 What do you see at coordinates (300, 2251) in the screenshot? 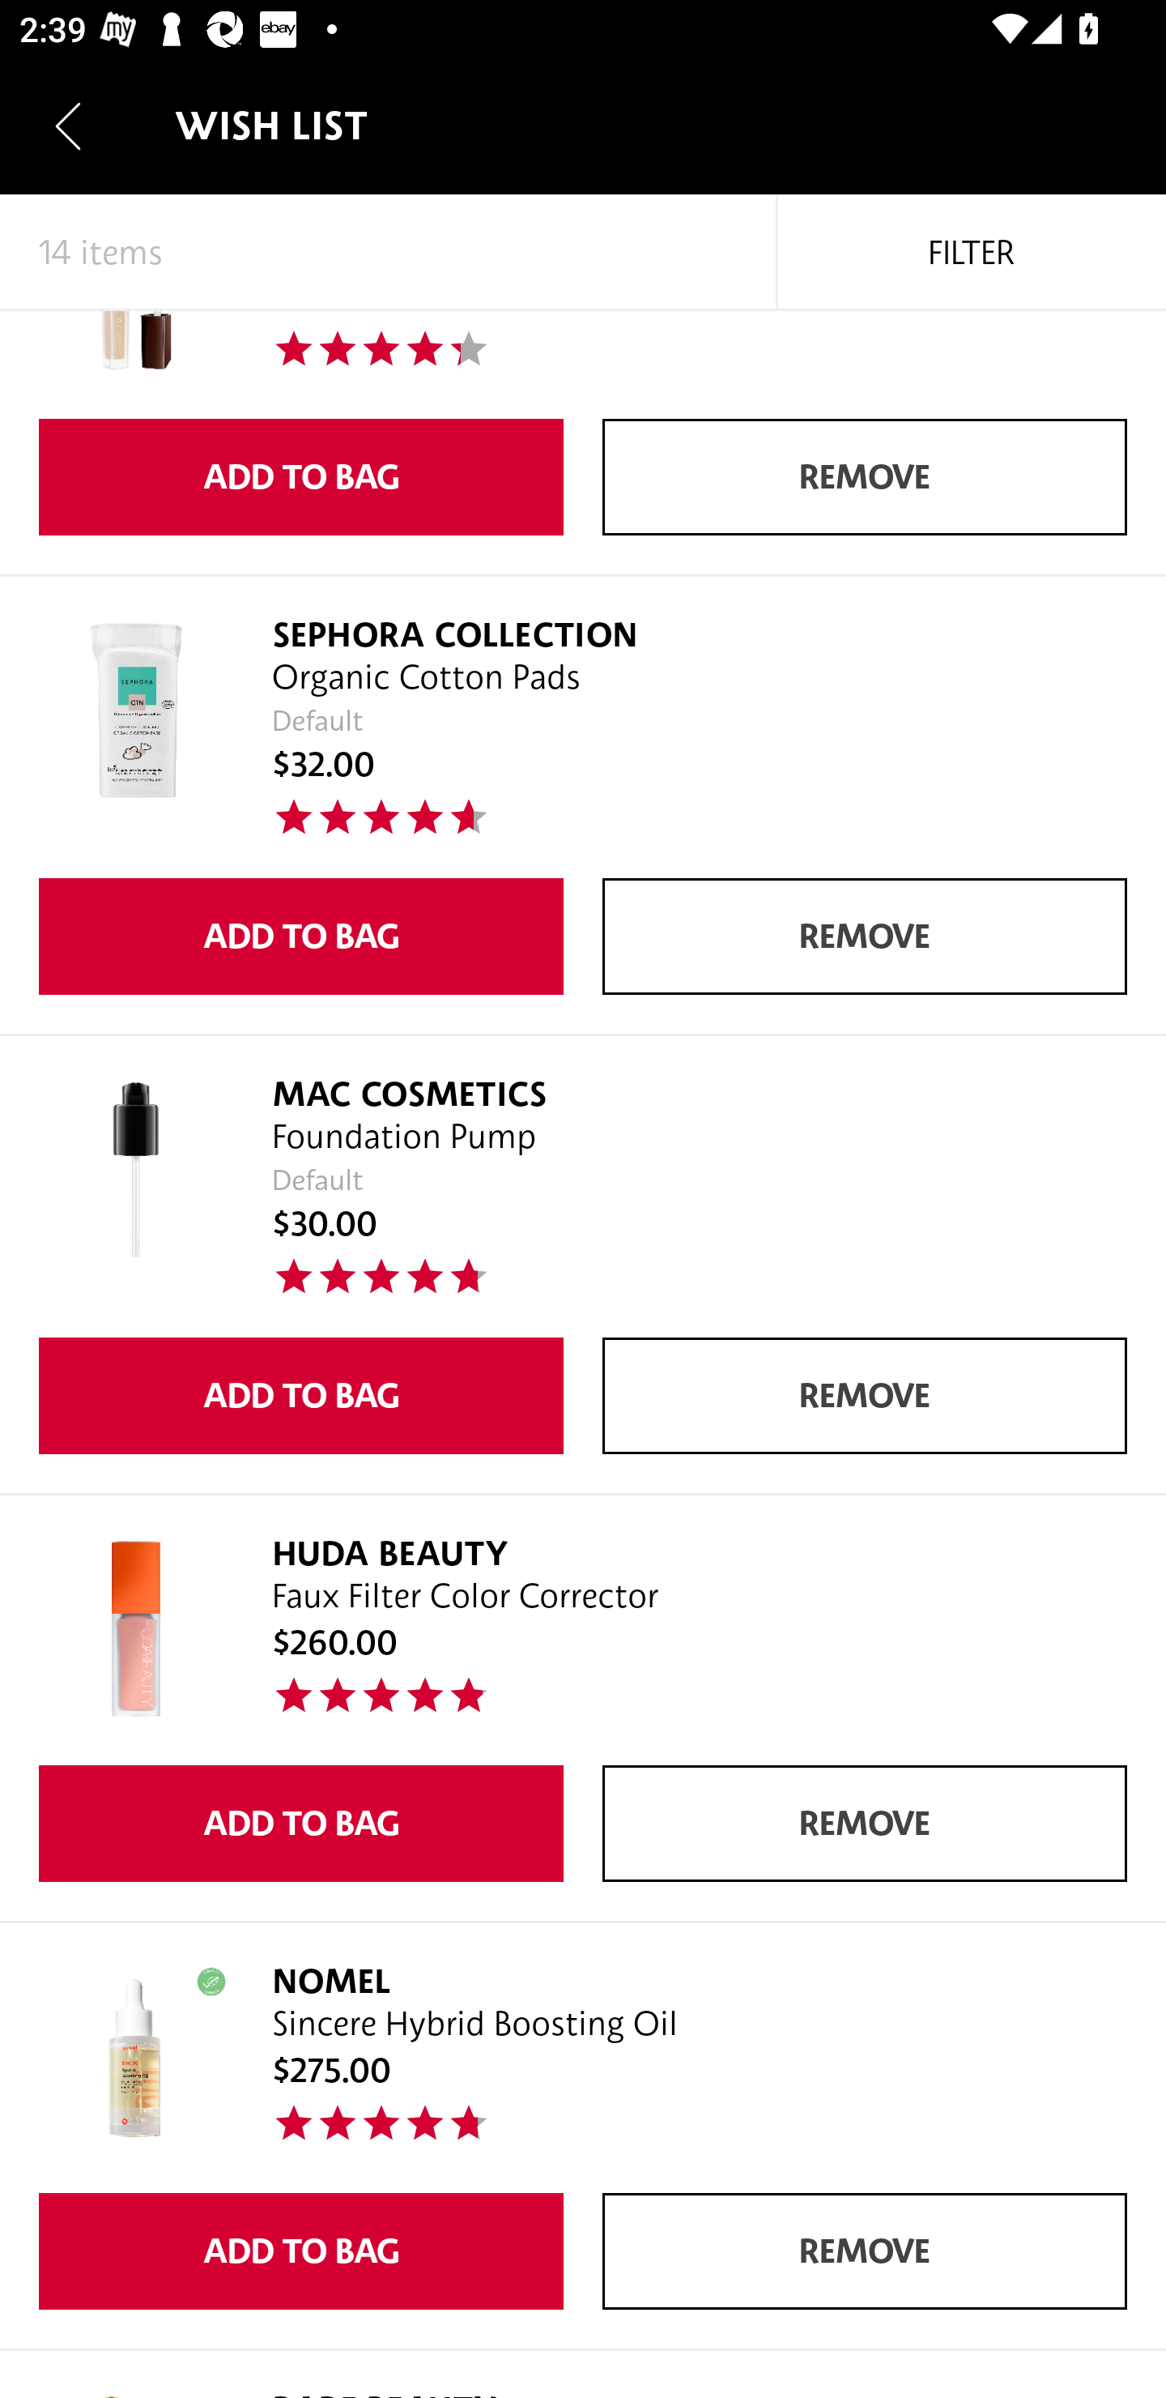
I see `ADD TO BAG` at bounding box center [300, 2251].